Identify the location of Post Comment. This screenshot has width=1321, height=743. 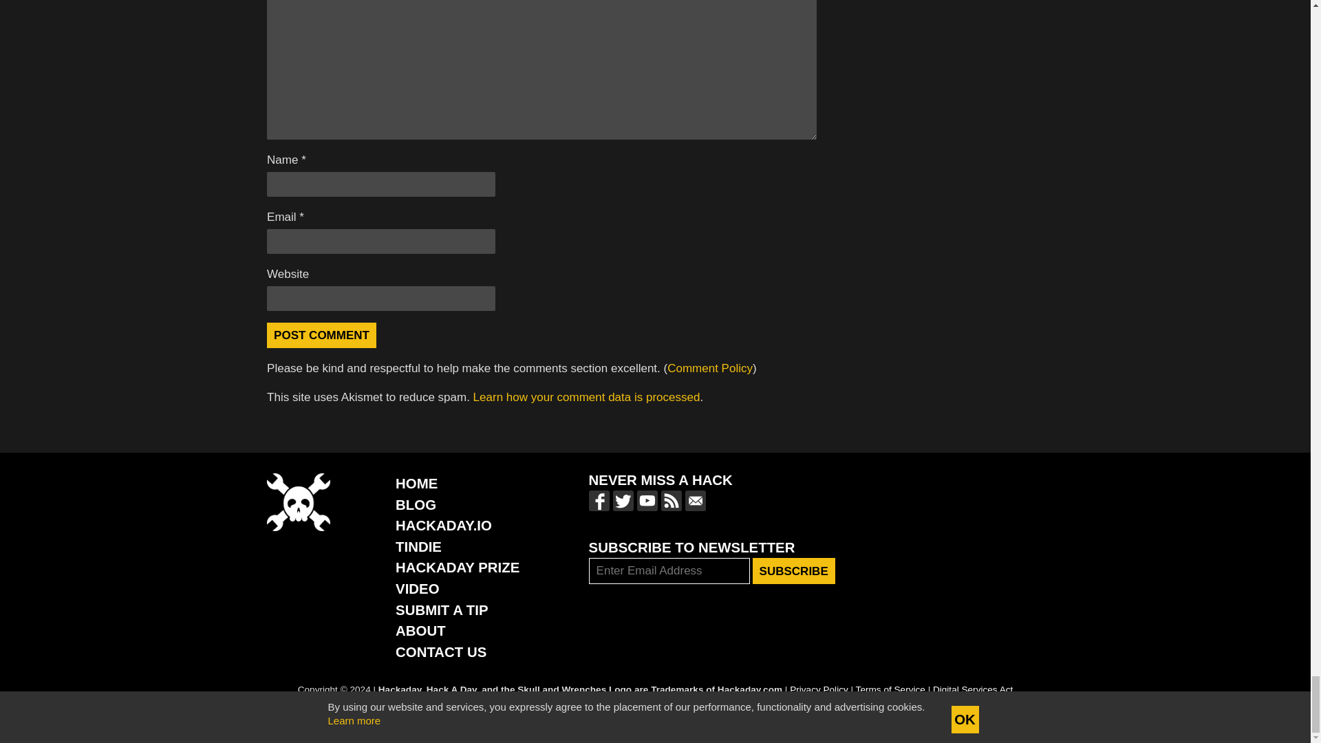
(321, 335).